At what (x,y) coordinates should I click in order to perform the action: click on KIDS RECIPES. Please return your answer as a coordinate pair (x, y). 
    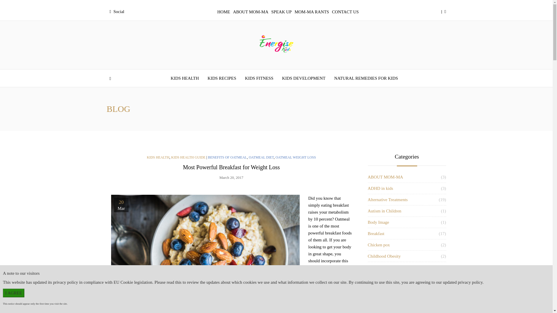
    Looking at the image, I should click on (222, 78).